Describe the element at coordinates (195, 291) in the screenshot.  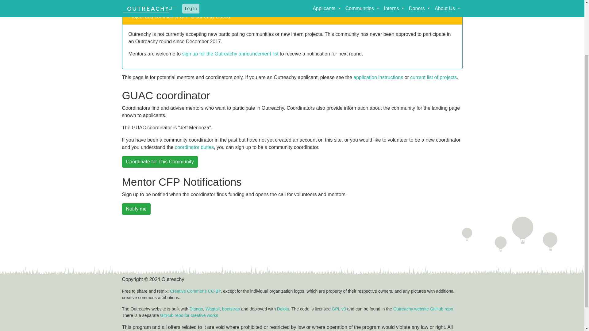
I see `Creative Commons CC-BY` at that location.